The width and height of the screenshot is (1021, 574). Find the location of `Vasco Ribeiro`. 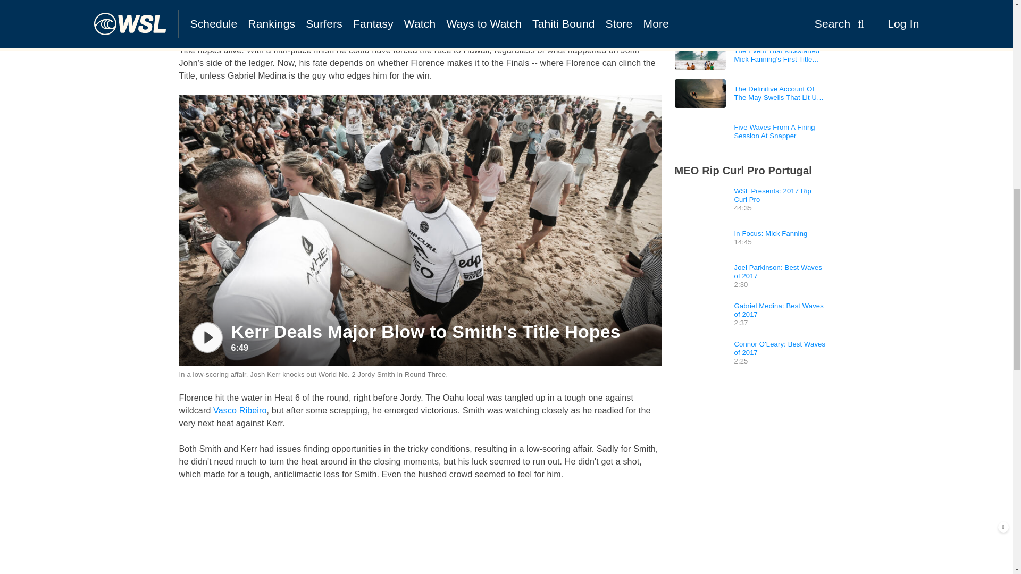

Vasco Ribeiro is located at coordinates (240, 410).